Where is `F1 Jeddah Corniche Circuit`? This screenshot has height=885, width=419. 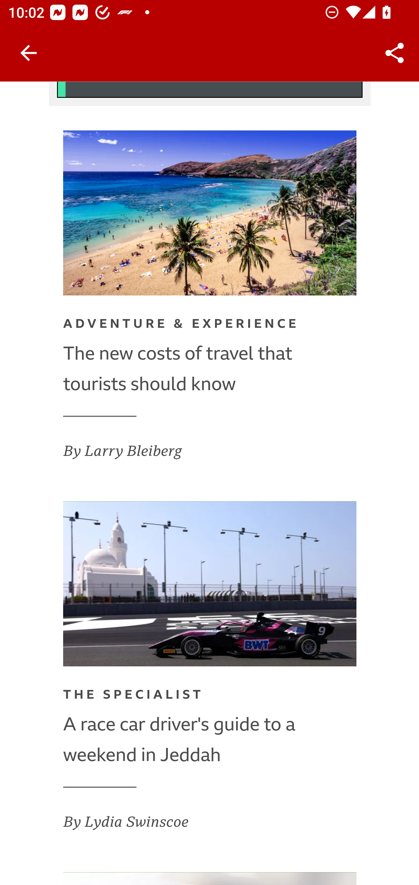 F1 Jeddah Corniche Circuit is located at coordinates (210, 584).